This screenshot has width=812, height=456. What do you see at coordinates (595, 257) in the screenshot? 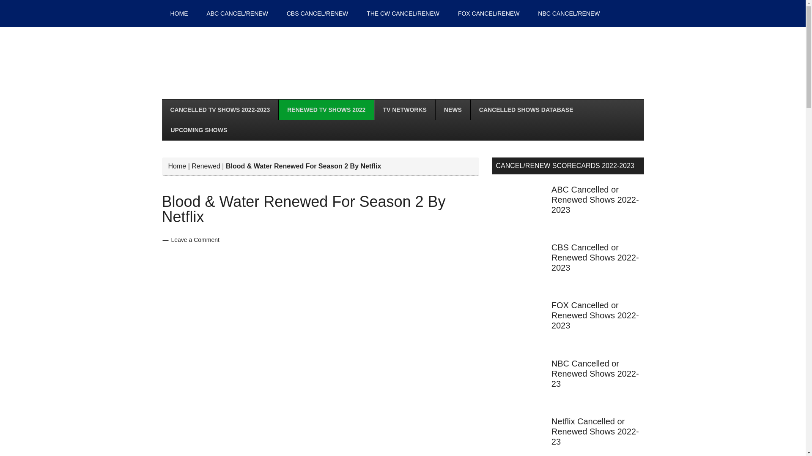
I see `CBS Cancelled or Renewed Shows 2022-2023` at bounding box center [595, 257].